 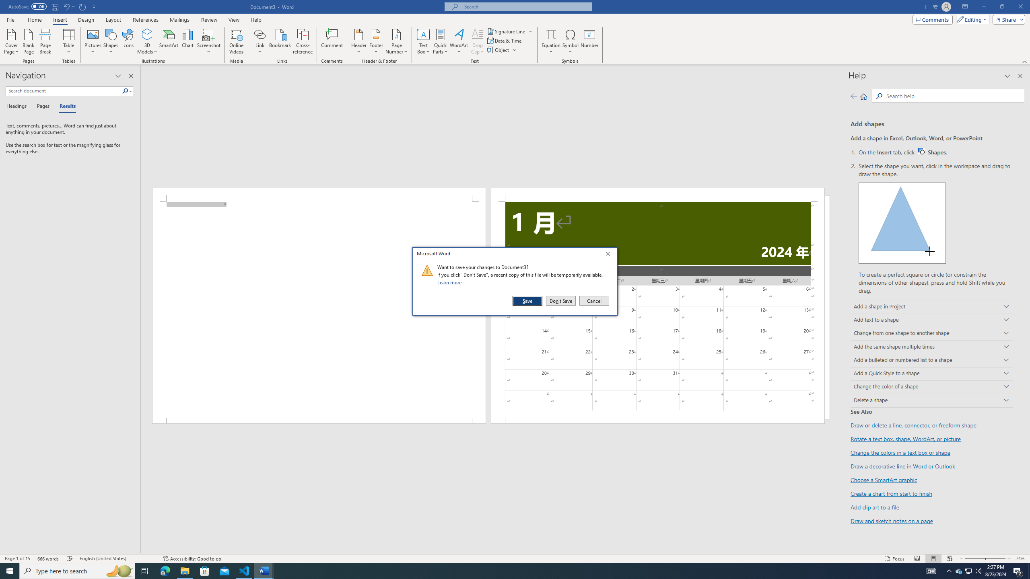 I want to click on Read Mode, so click(x=917, y=558).